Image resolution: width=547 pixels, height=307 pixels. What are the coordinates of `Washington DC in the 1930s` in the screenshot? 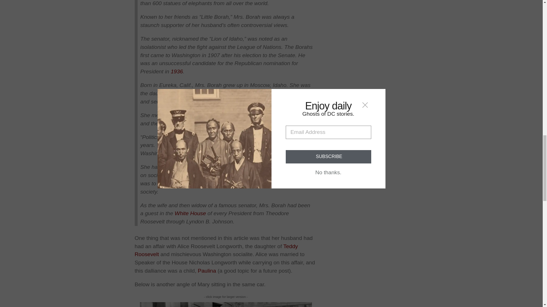 It's located at (177, 71).